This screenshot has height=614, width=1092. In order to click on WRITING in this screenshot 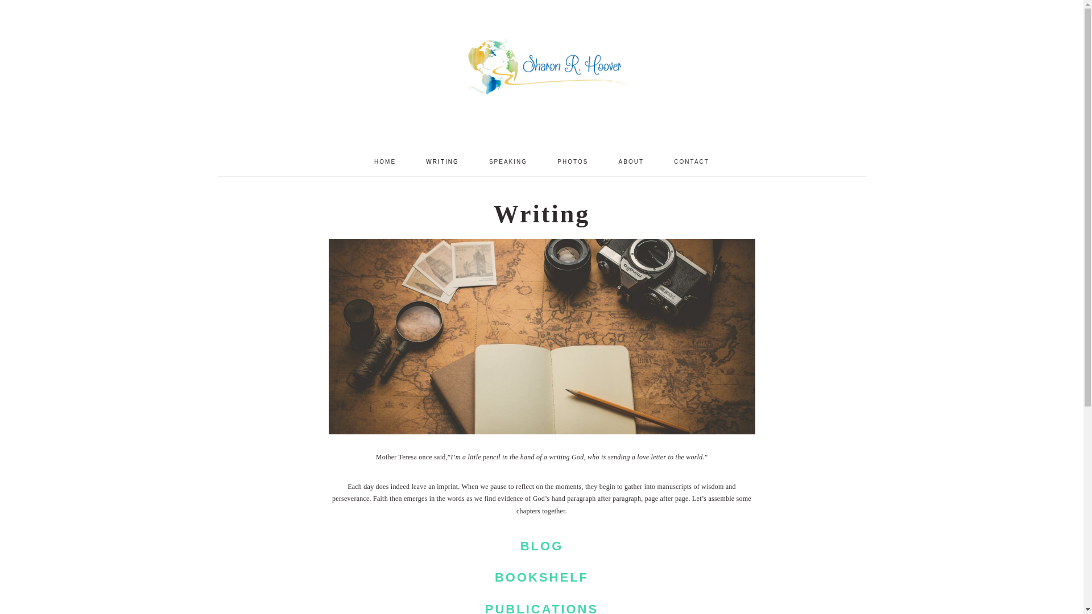, I will do `click(442, 161)`.